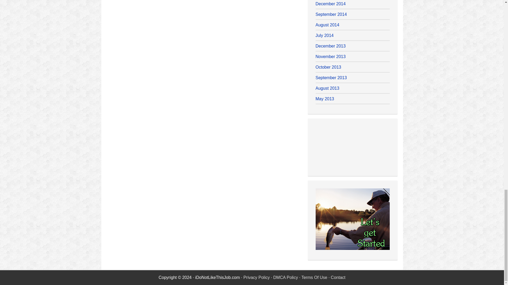 This screenshot has width=508, height=285. What do you see at coordinates (324, 35) in the screenshot?
I see `July 2014` at bounding box center [324, 35].